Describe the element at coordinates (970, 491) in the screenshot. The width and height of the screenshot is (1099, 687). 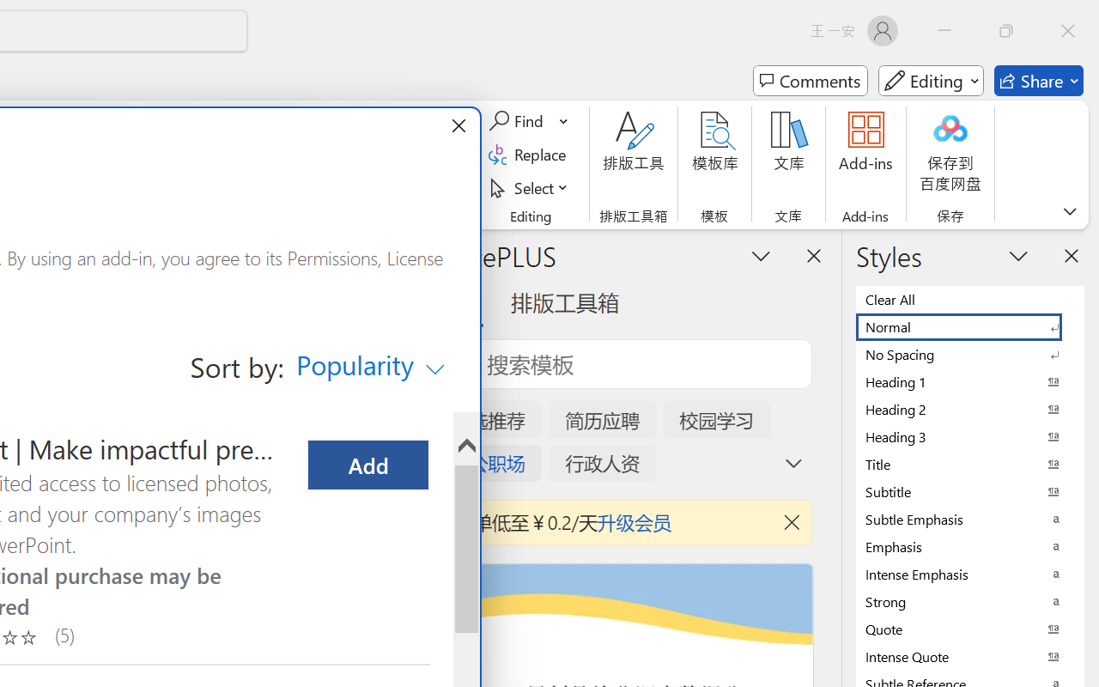
I see `Strong` at that location.